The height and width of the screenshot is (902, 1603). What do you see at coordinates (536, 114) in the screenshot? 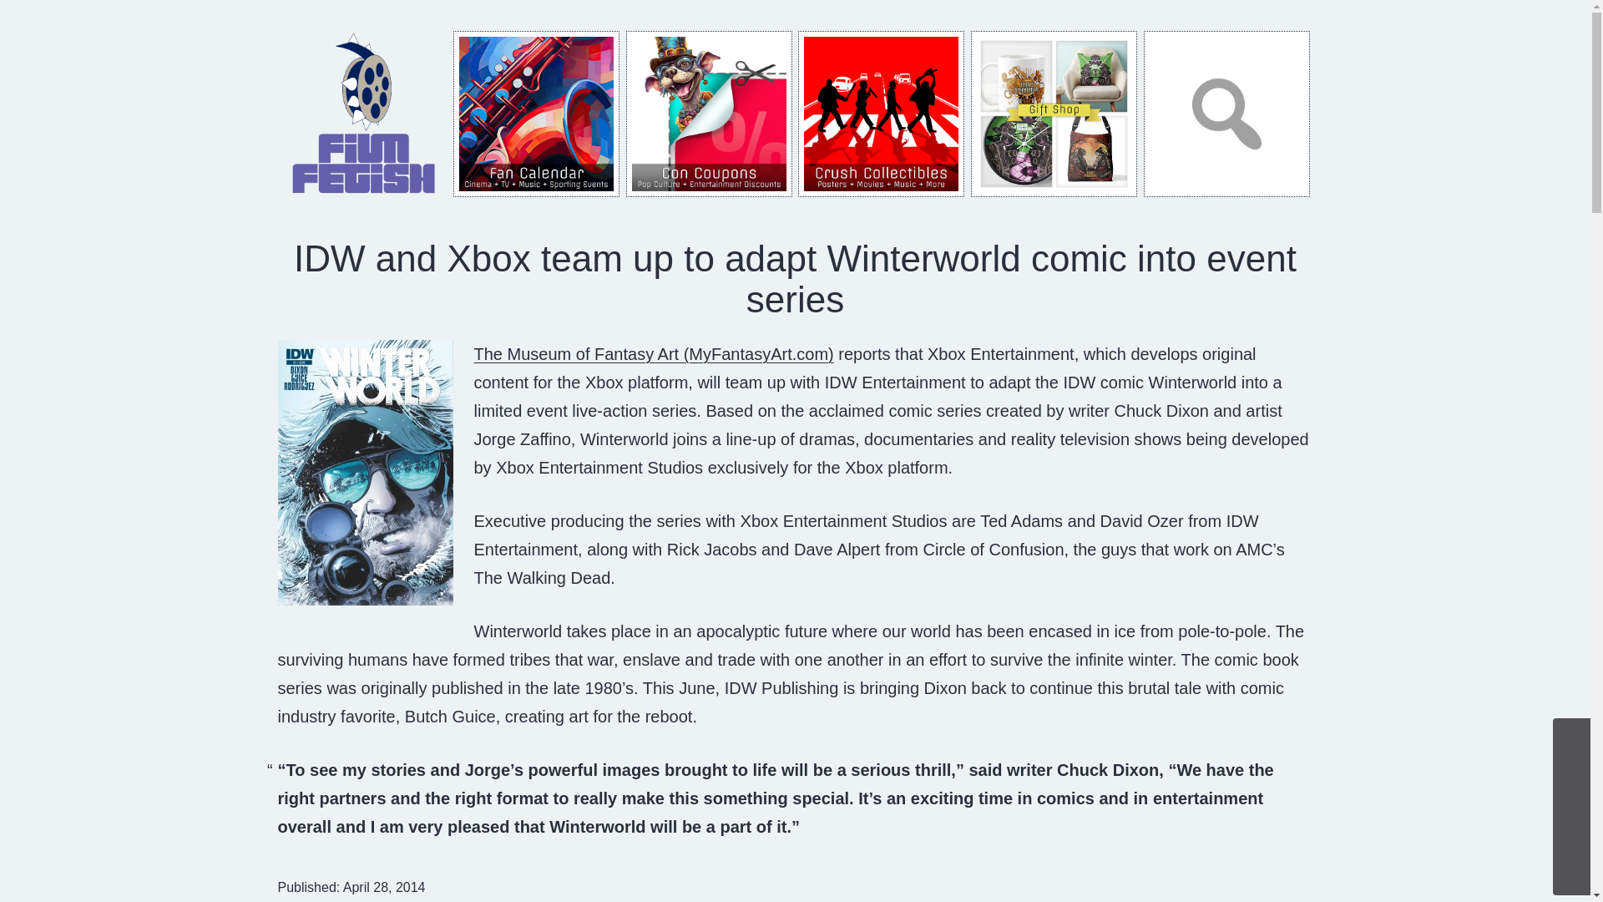
I see `Fan Calendar` at bounding box center [536, 114].